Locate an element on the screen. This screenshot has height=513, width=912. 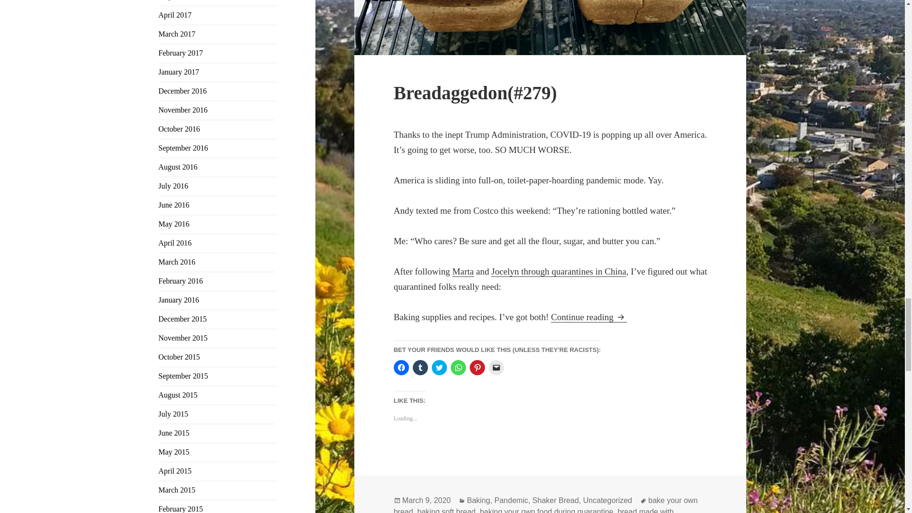
Click to share on Tumblr is located at coordinates (420, 368).